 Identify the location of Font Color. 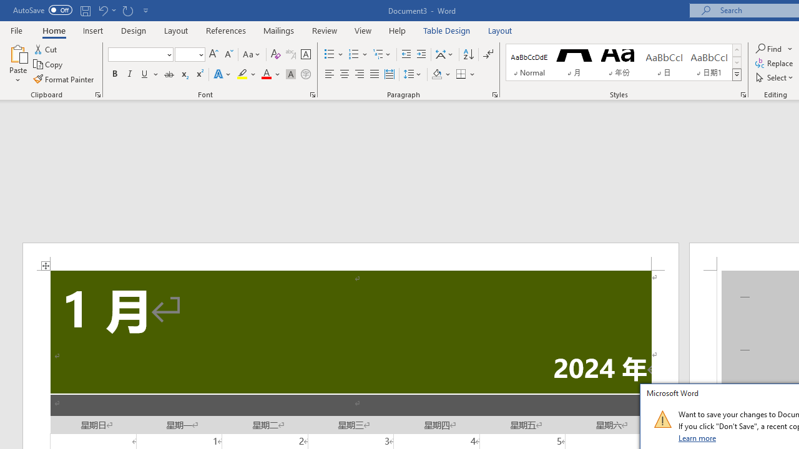
(271, 75).